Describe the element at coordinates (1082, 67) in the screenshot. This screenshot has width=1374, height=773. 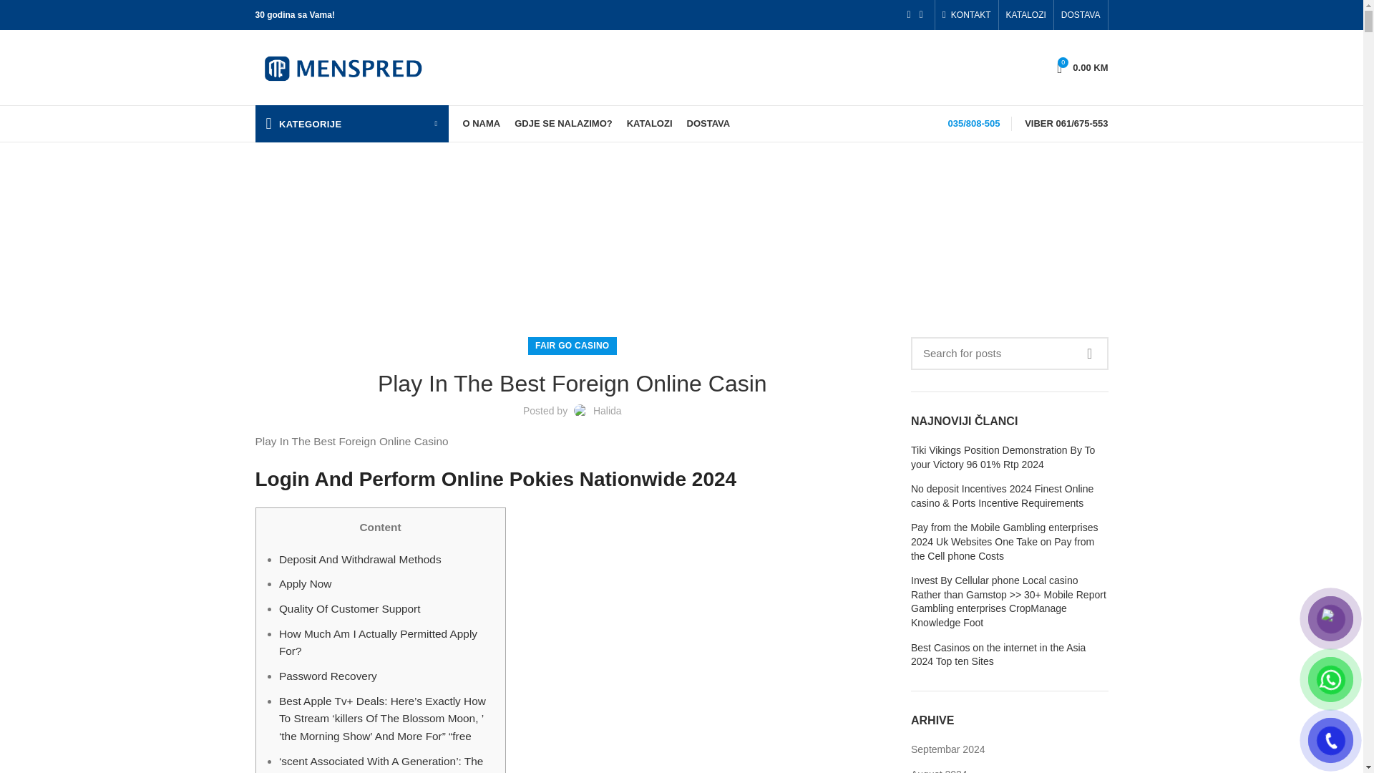
I see `DOSTAVA` at that location.